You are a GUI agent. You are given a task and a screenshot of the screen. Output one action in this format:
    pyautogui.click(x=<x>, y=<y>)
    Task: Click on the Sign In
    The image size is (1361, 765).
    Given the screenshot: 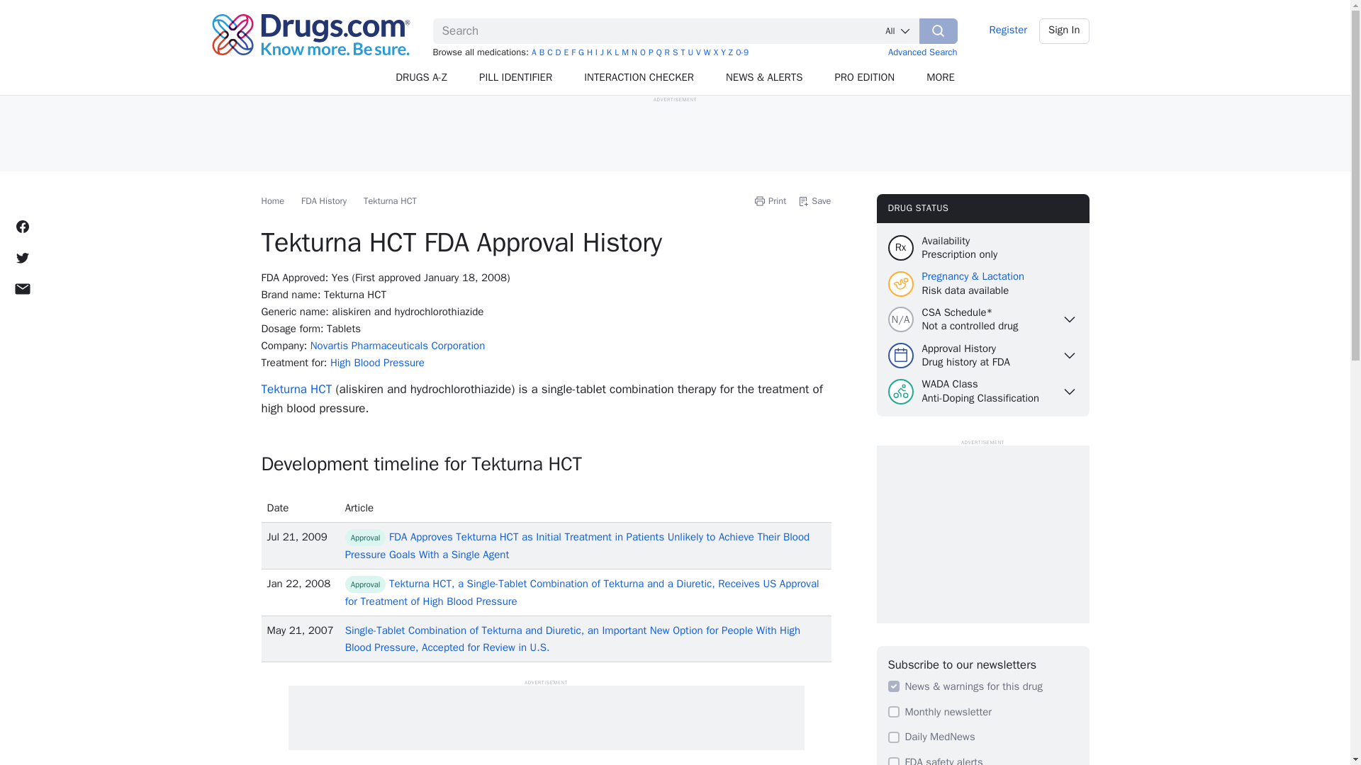 What is the action you would take?
    pyautogui.click(x=1065, y=30)
    